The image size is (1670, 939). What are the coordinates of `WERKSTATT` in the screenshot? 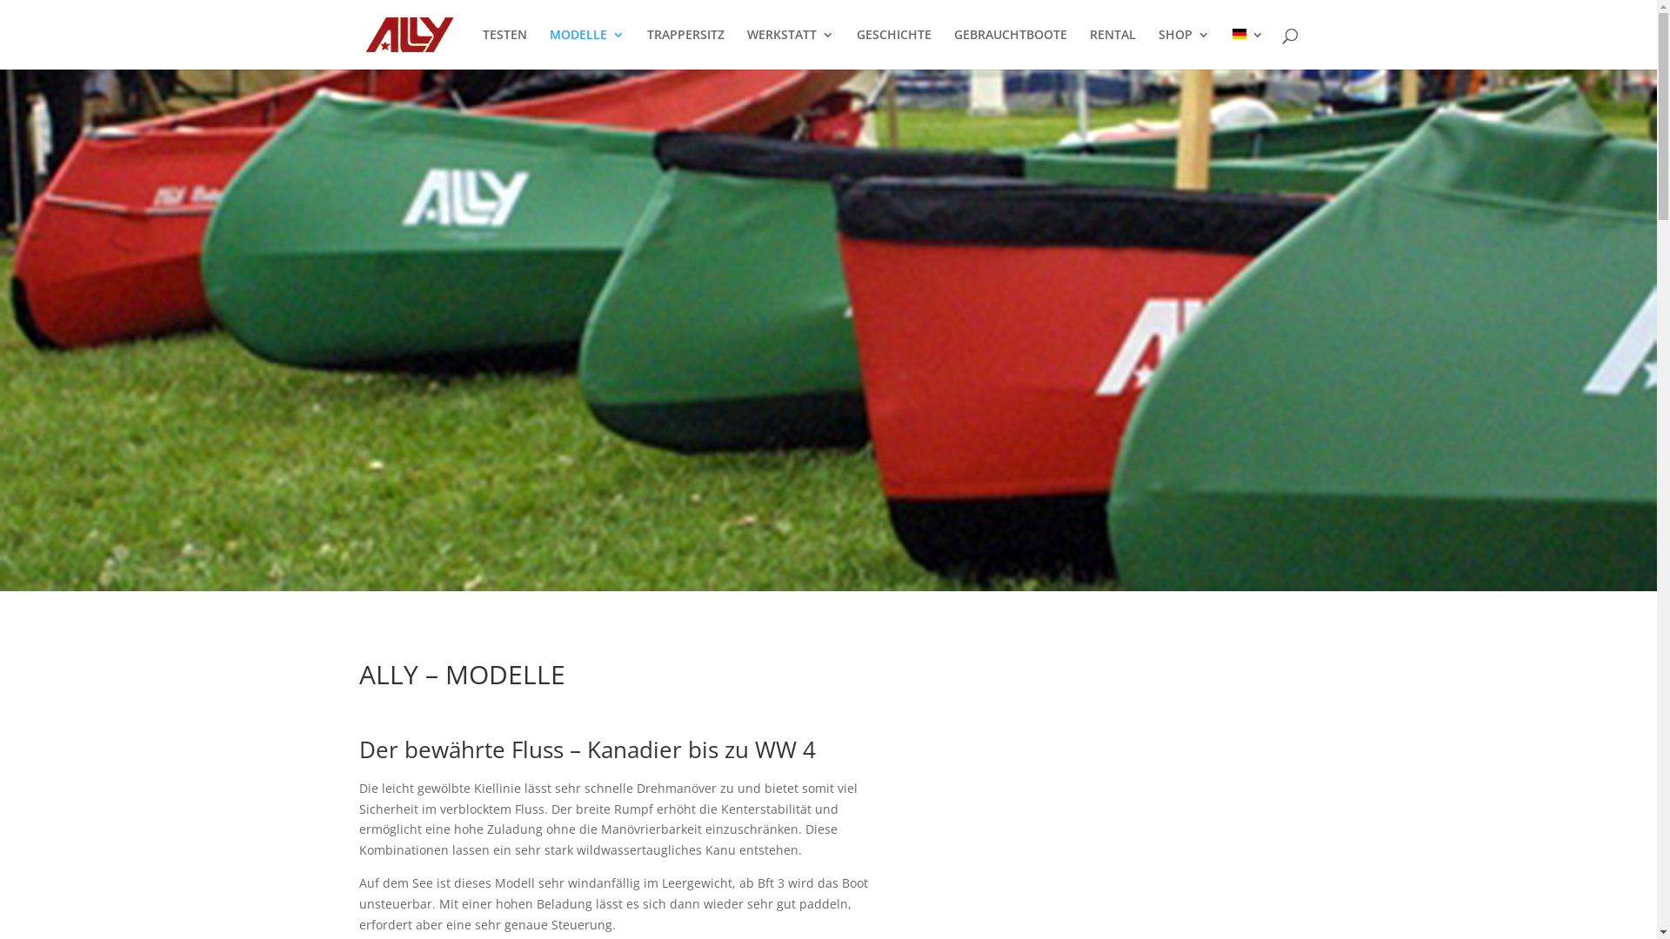 It's located at (790, 49).